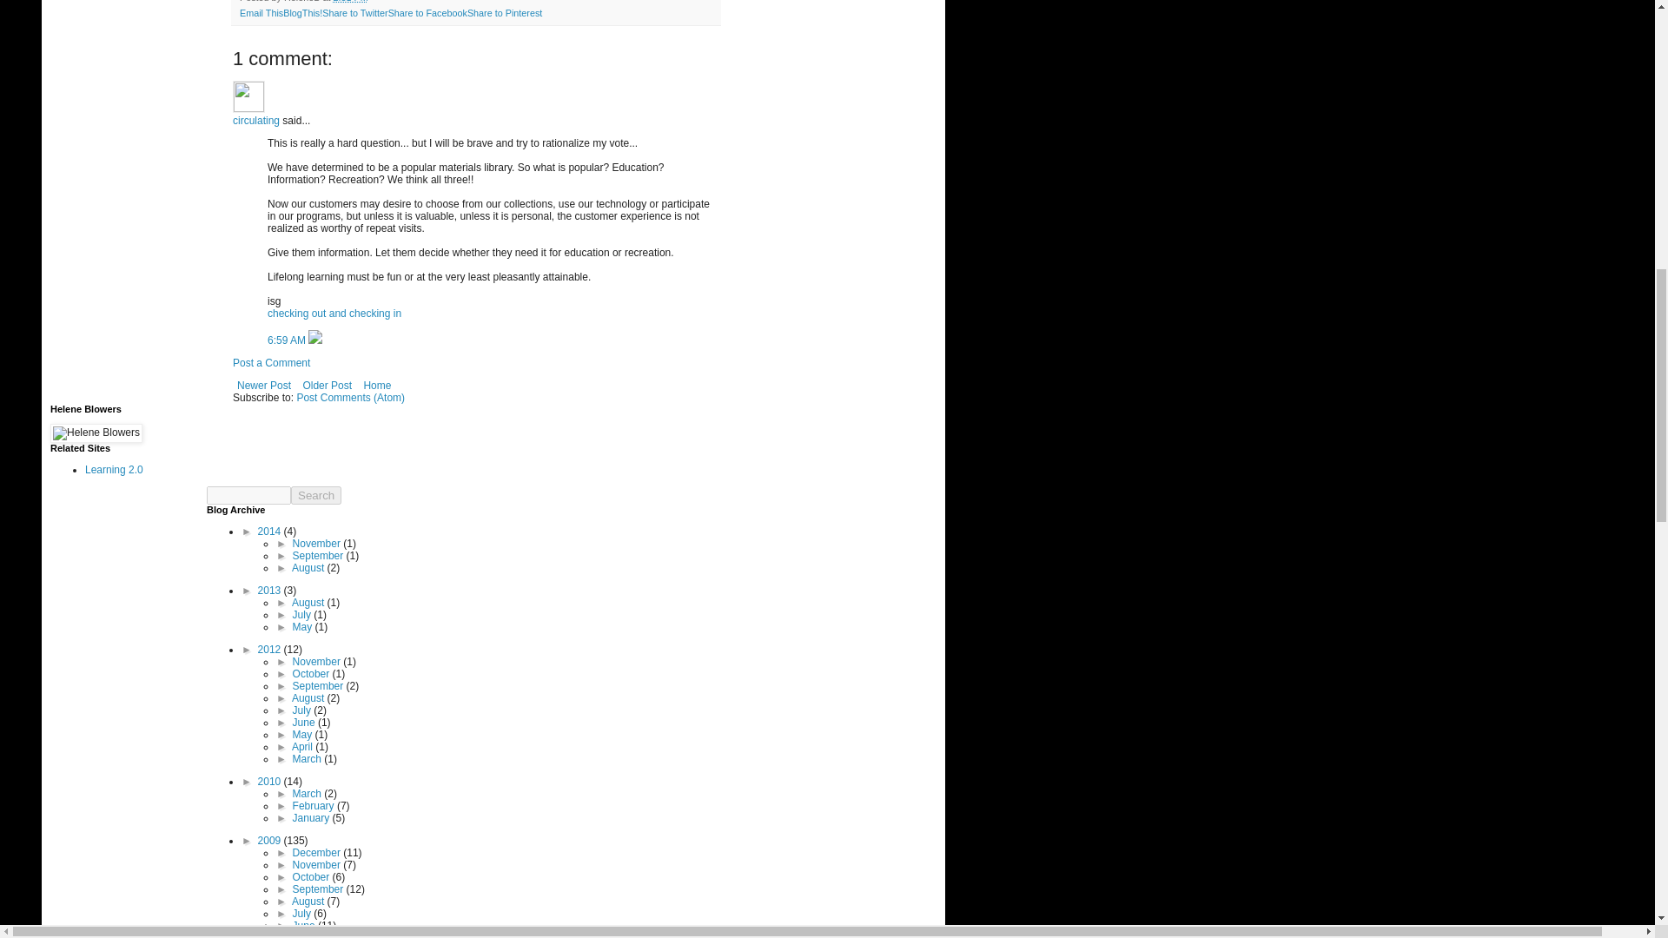 The height and width of the screenshot is (938, 1668). Describe the element at coordinates (334, 314) in the screenshot. I see `checking out and checking in` at that location.